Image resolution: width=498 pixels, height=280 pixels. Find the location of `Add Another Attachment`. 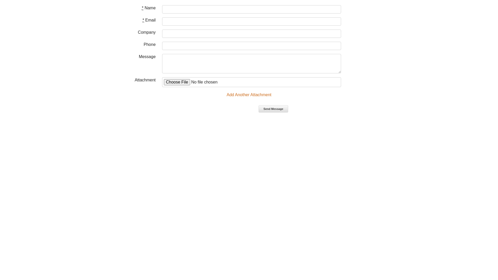

Add Another Attachment is located at coordinates (249, 95).